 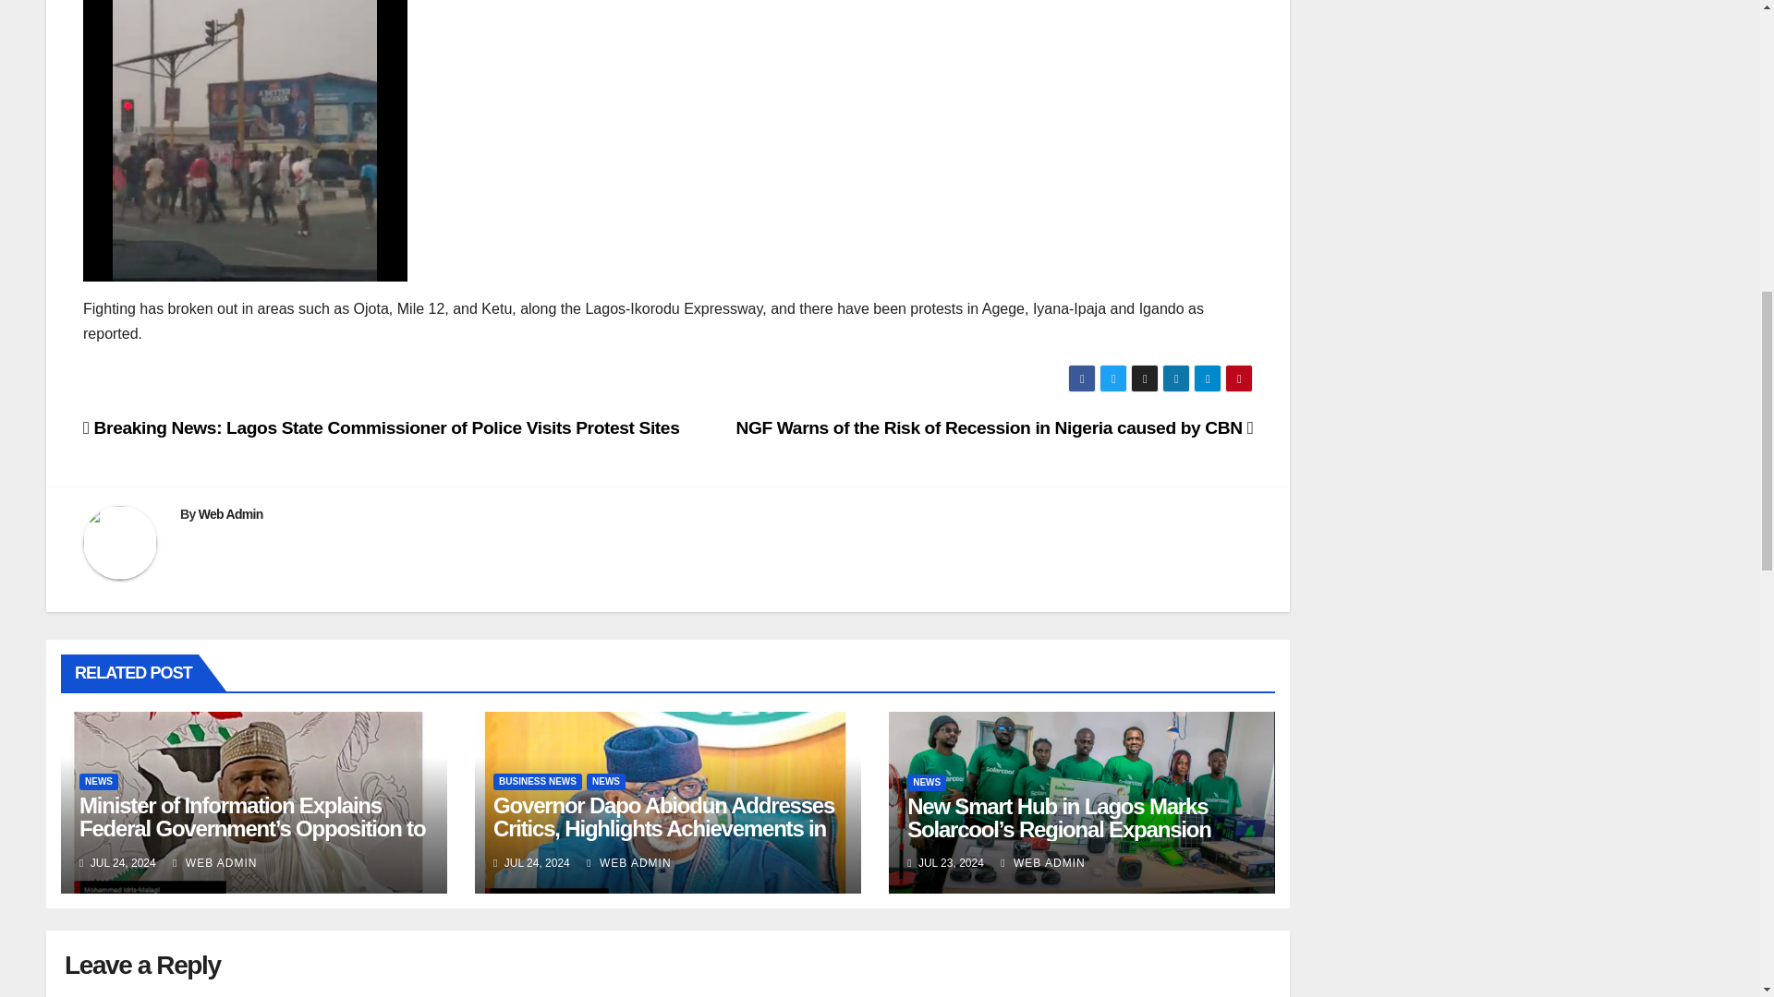 I want to click on WEB ADMIN, so click(x=214, y=862).